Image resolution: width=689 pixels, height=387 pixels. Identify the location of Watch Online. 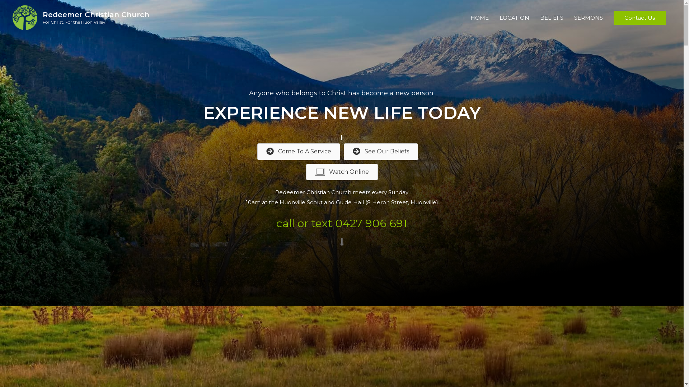
(342, 172).